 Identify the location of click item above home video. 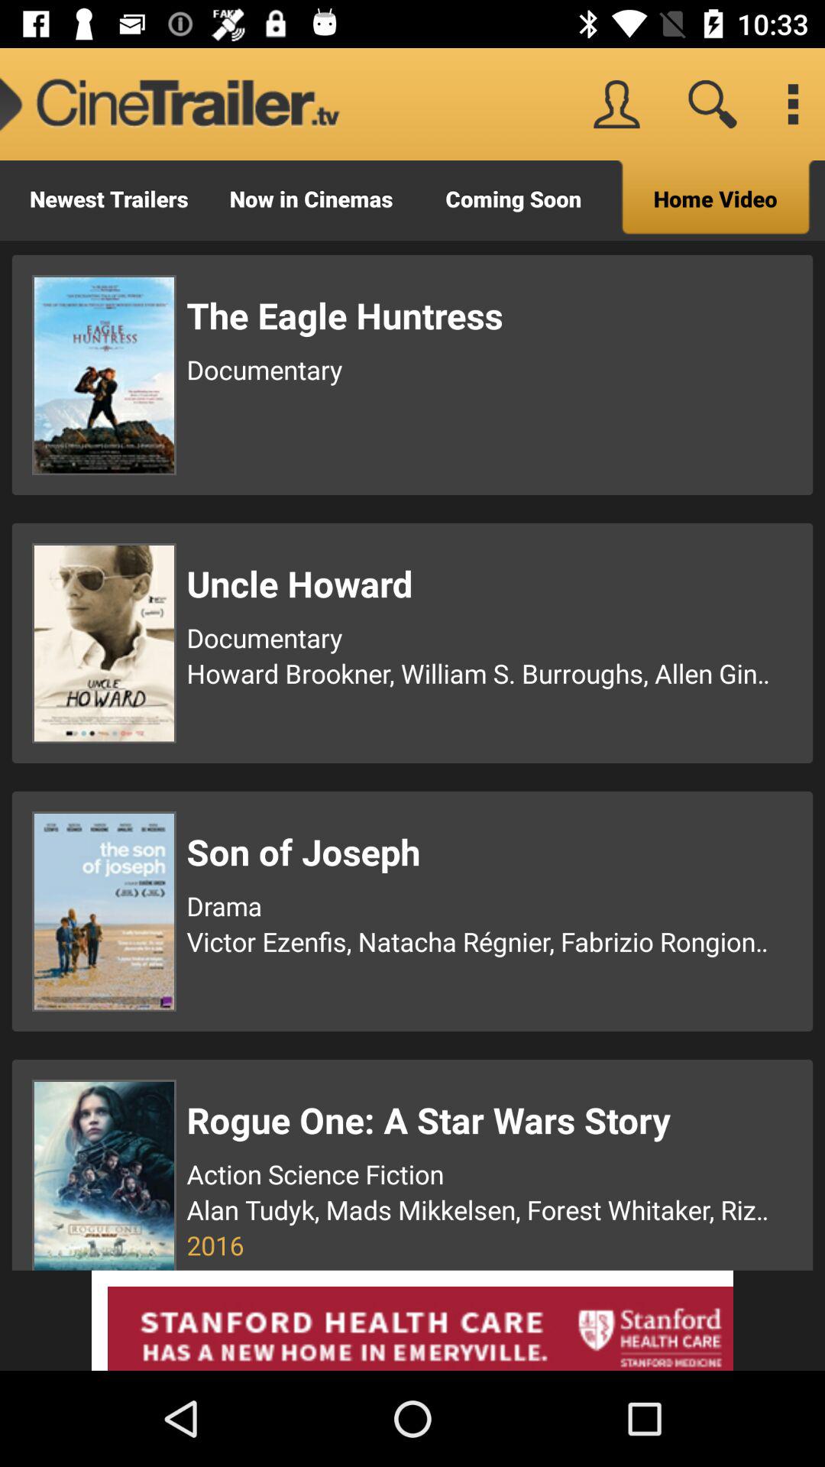
(793, 104).